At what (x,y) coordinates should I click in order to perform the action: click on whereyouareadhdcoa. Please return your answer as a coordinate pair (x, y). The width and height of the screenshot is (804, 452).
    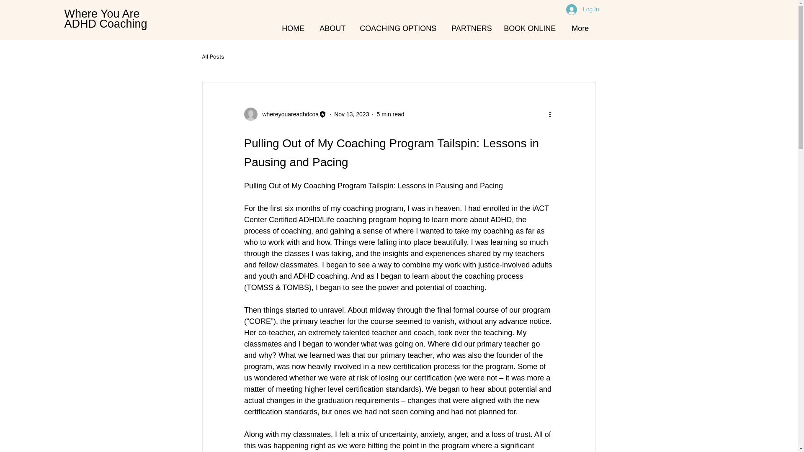
    Looking at the image, I should click on (288, 114).